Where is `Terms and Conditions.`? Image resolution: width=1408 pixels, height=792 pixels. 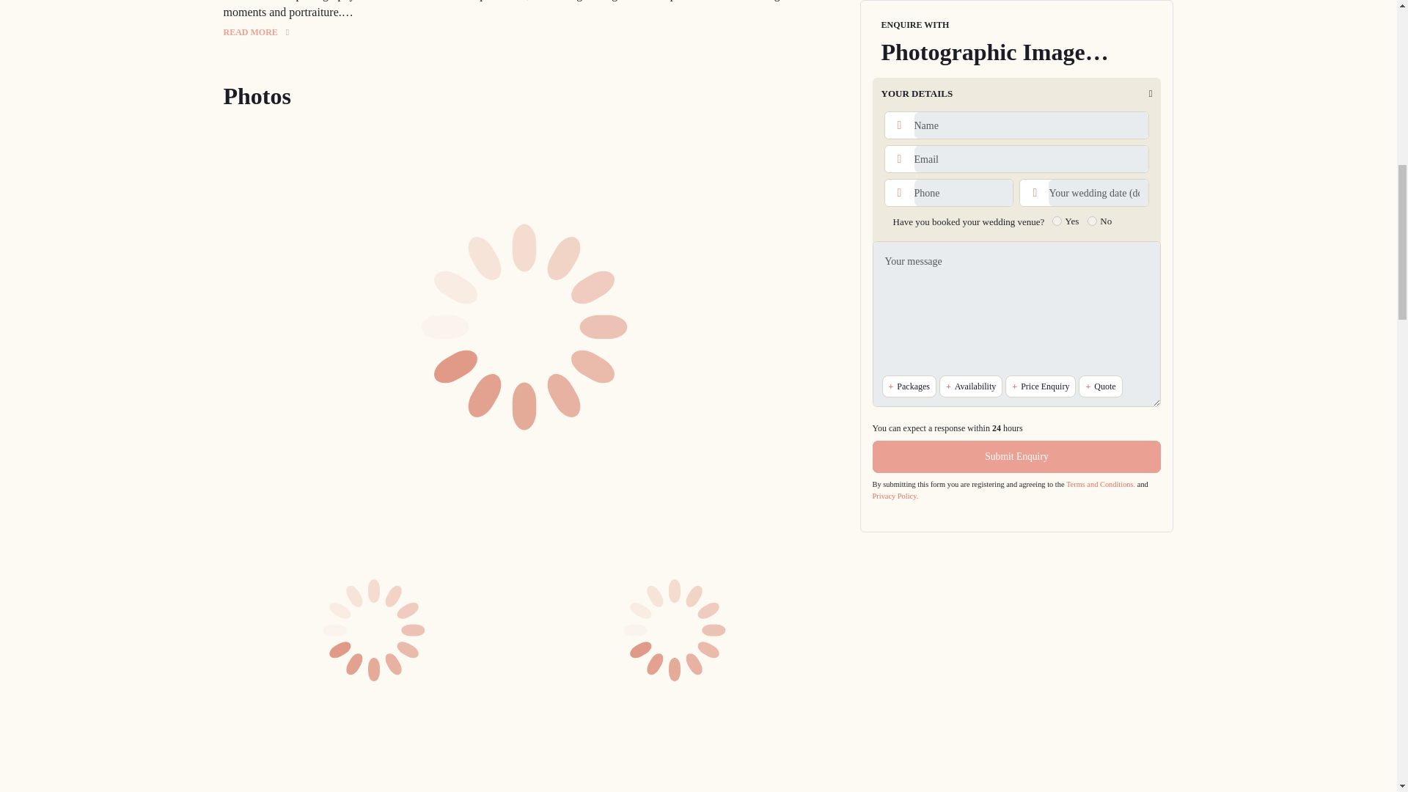
Terms and Conditions. is located at coordinates (1100, 272).